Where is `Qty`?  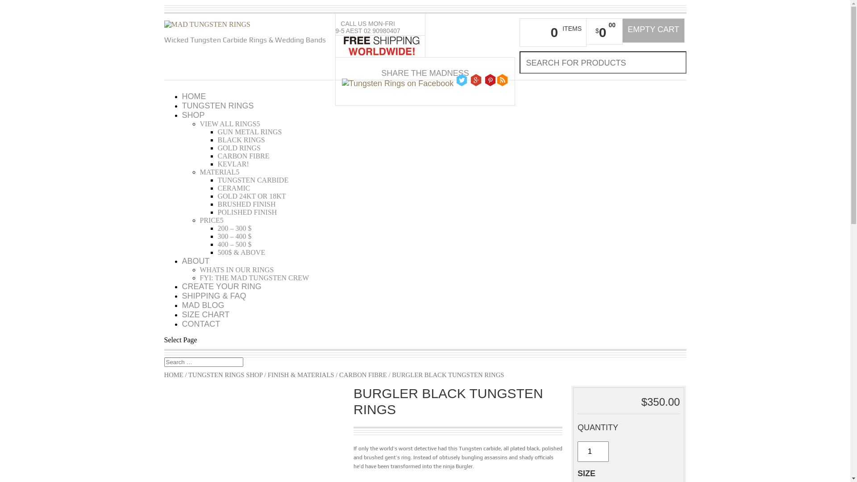
Qty is located at coordinates (593, 452).